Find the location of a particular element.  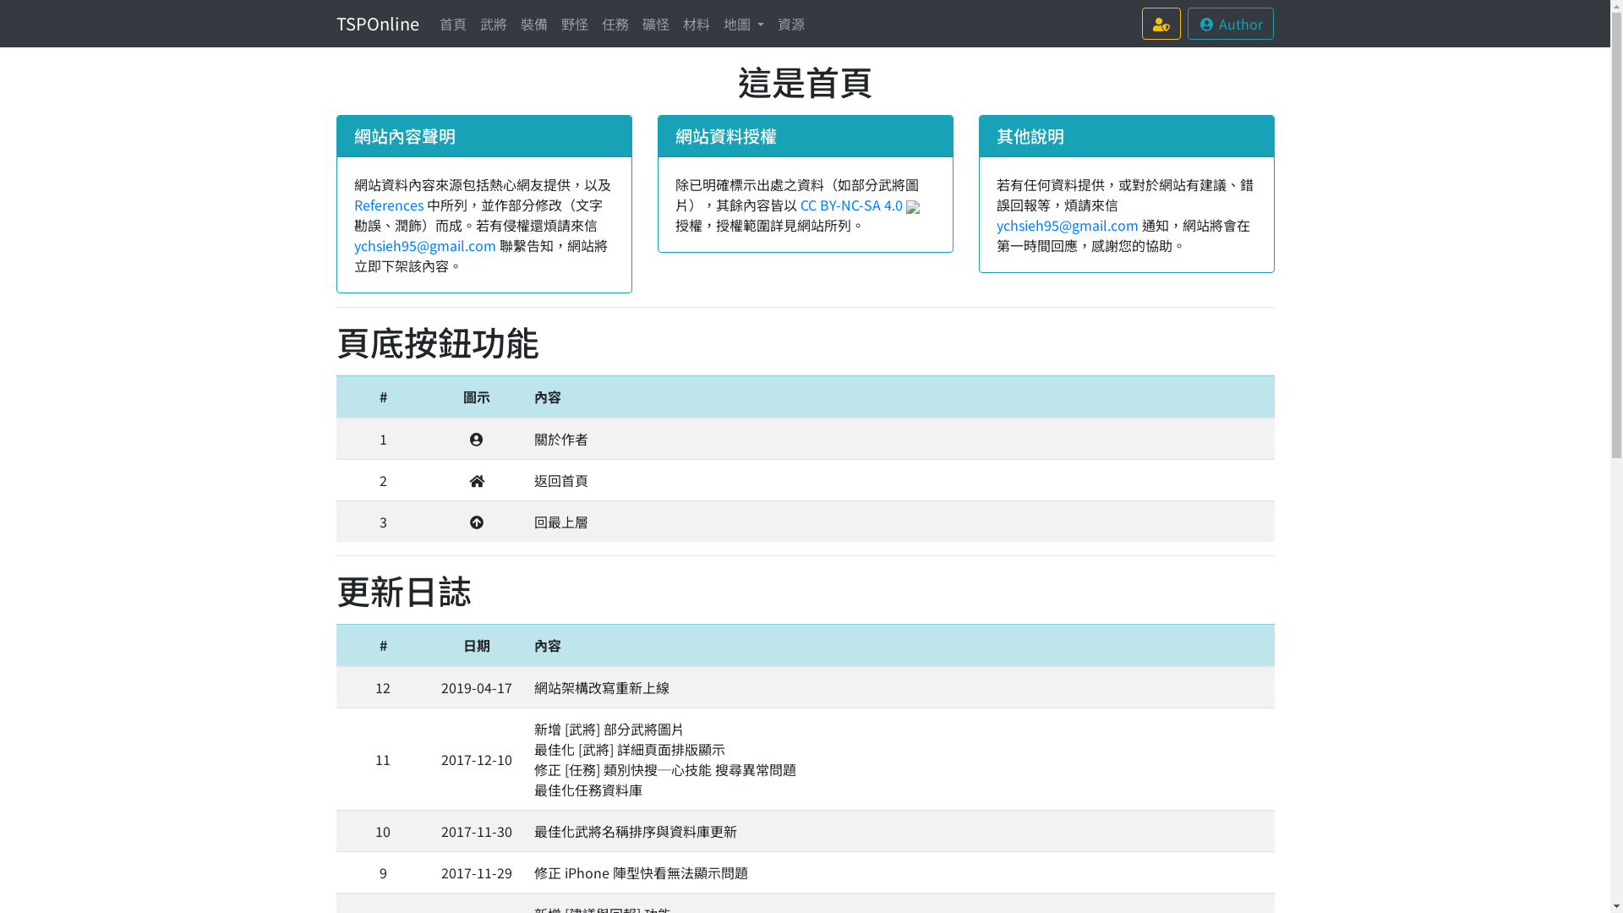

References is located at coordinates (388, 205).